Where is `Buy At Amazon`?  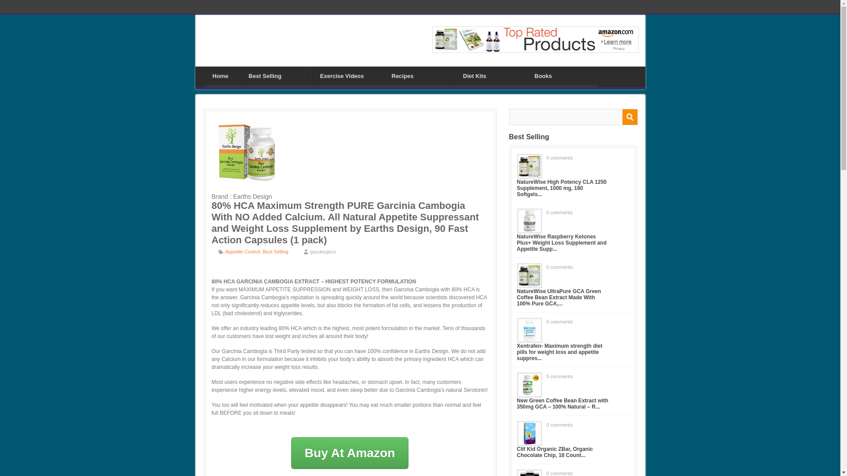 Buy At Amazon is located at coordinates (350, 453).